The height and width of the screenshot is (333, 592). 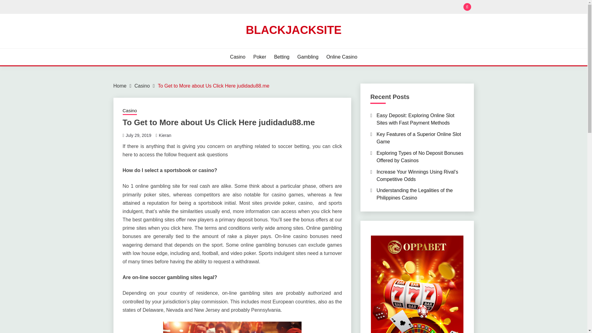 What do you see at coordinates (342, 57) in the screenshot?
I see `Online Casino` at bounding box center [342, 57].